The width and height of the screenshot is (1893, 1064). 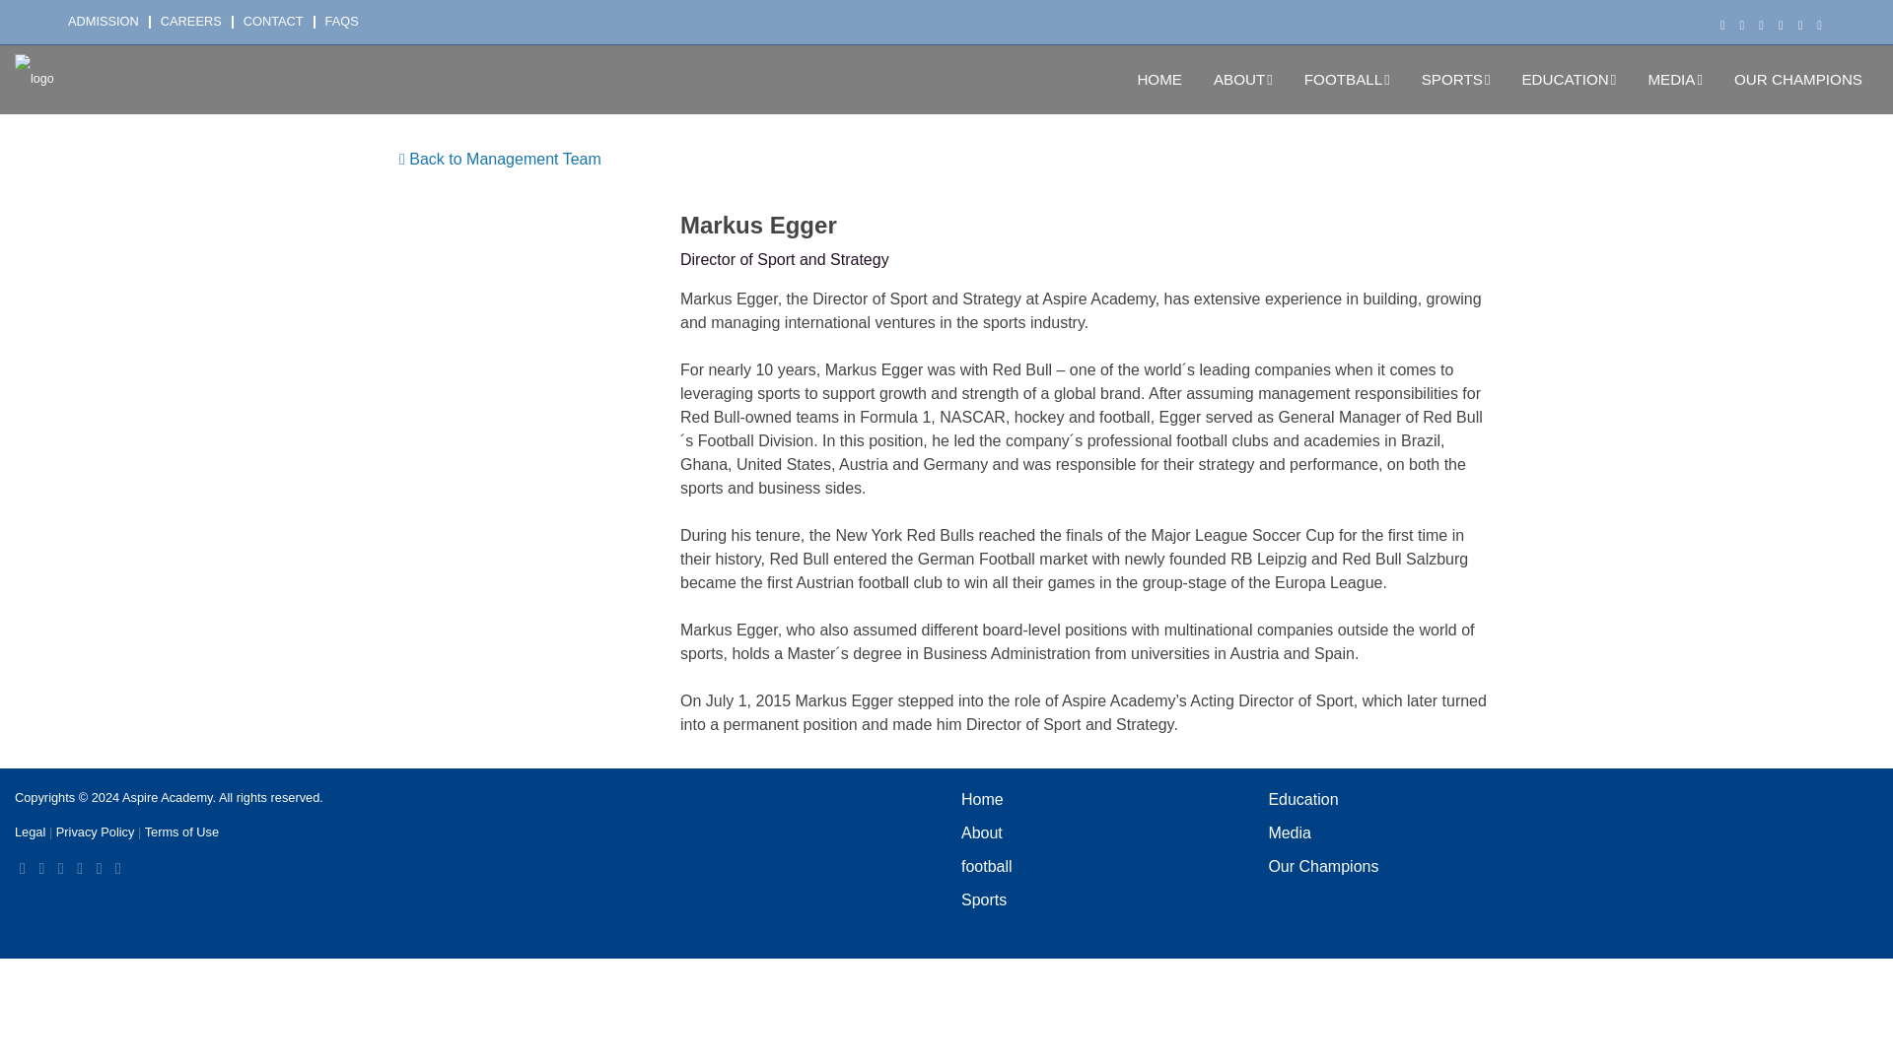 What do you see at coordinates (347, 22) in the screenshot?
I see `FAQS` at bounding box center [347, 22].